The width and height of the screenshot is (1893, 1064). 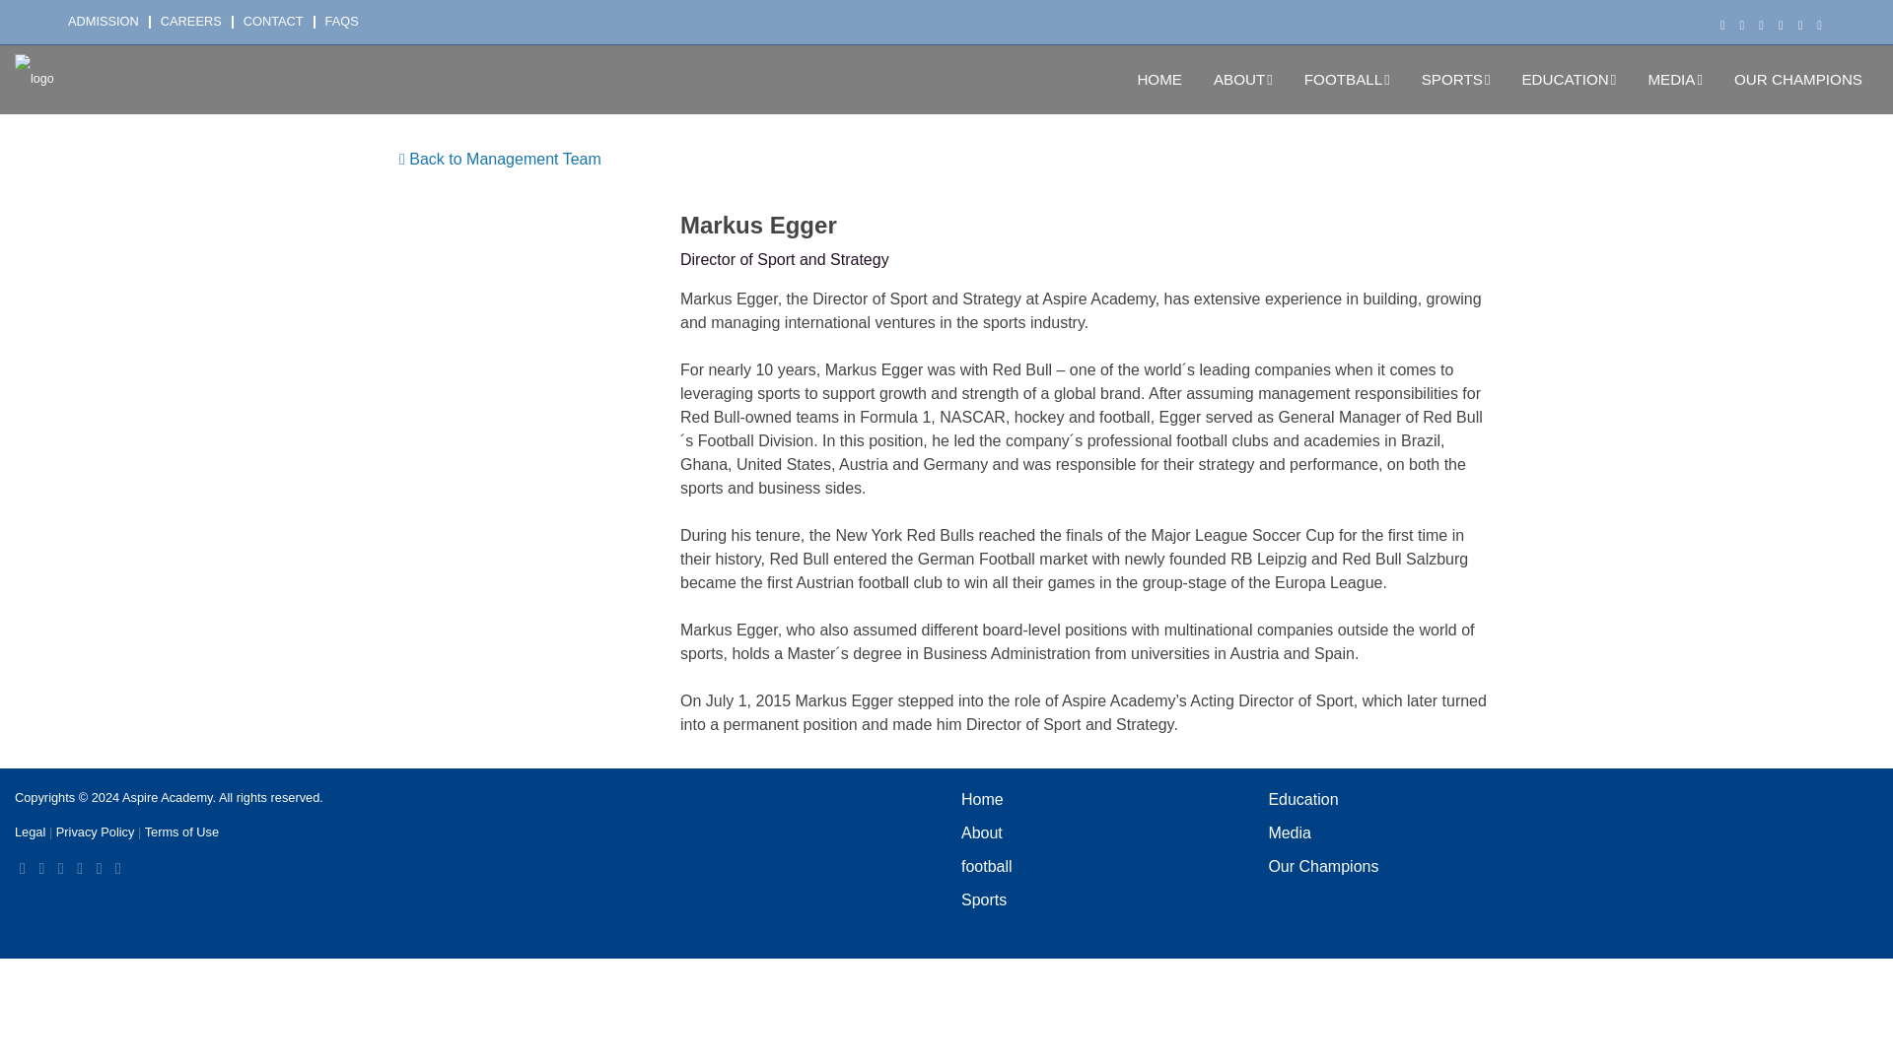 What do you see at coordinates (347, 22) in the screenshot?
I see `FAQS` at bounding box center [347, 22].